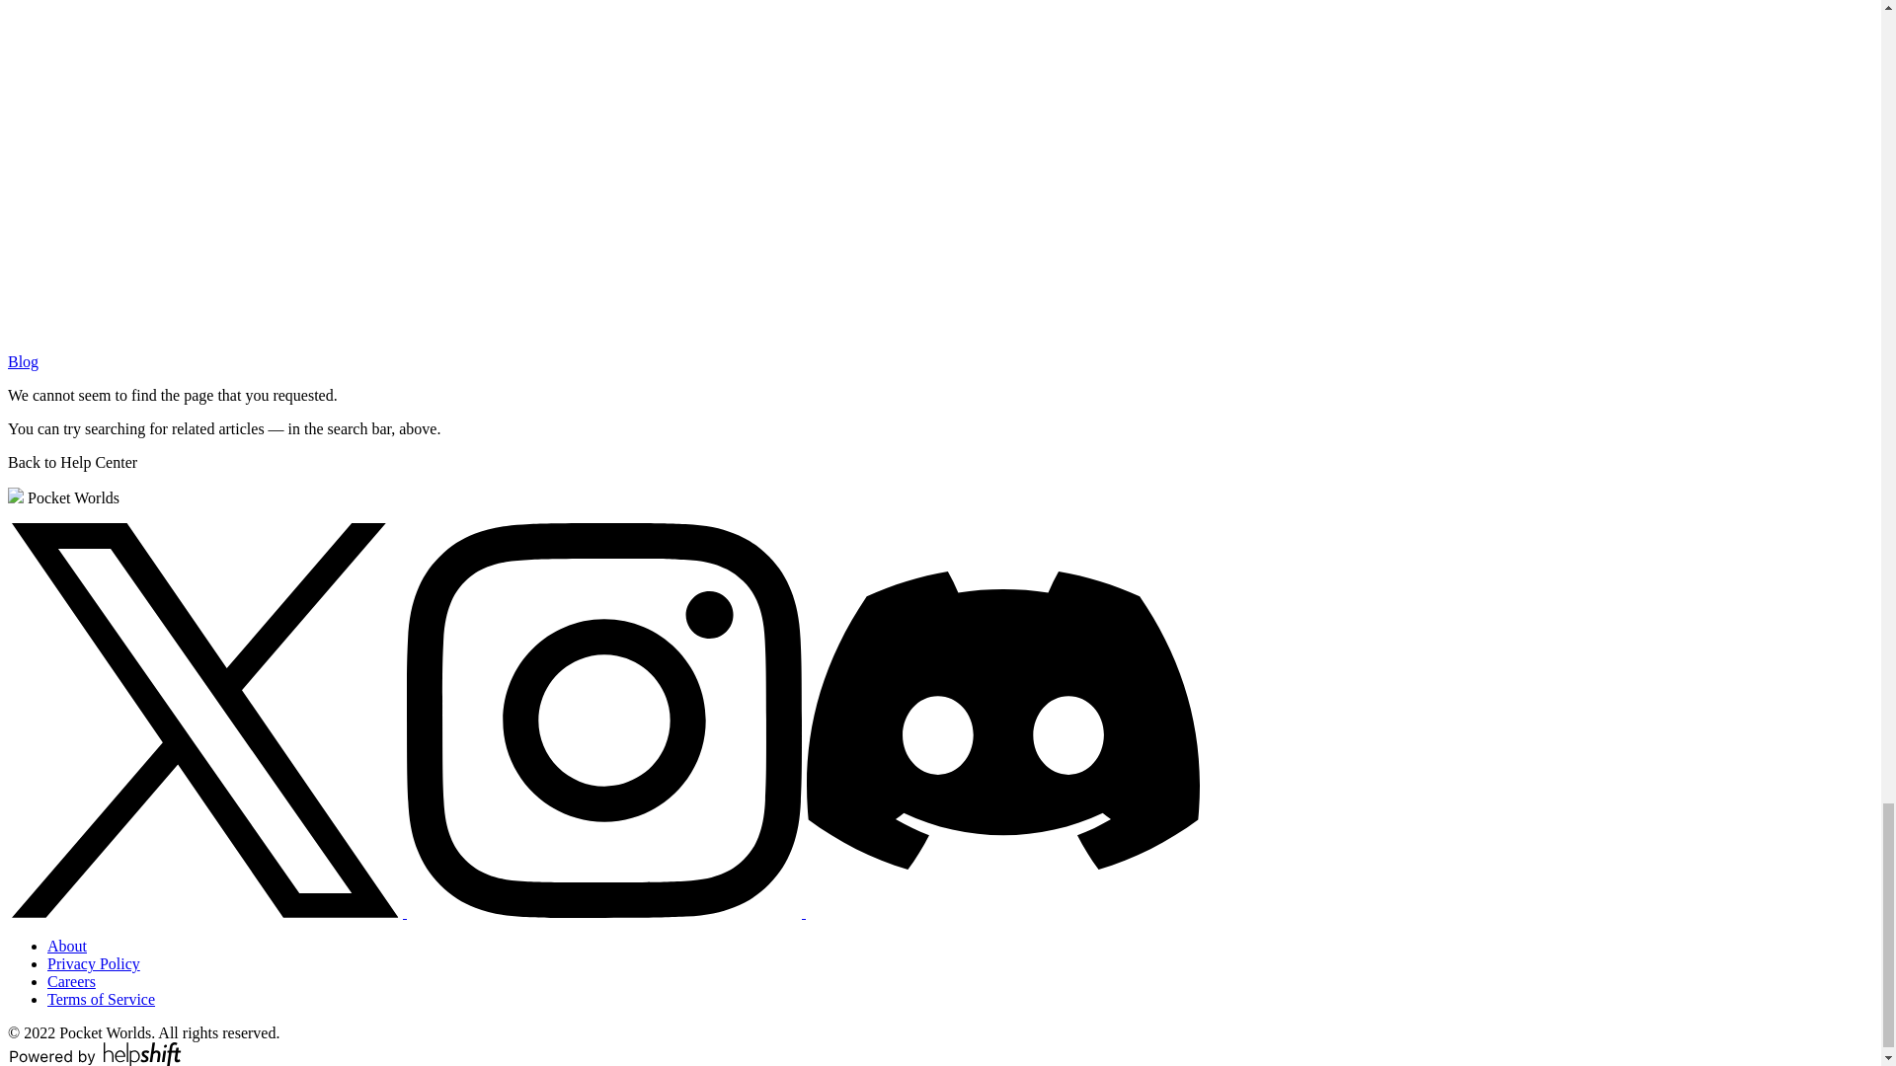  I want to click on Careers, so click(71, 981).